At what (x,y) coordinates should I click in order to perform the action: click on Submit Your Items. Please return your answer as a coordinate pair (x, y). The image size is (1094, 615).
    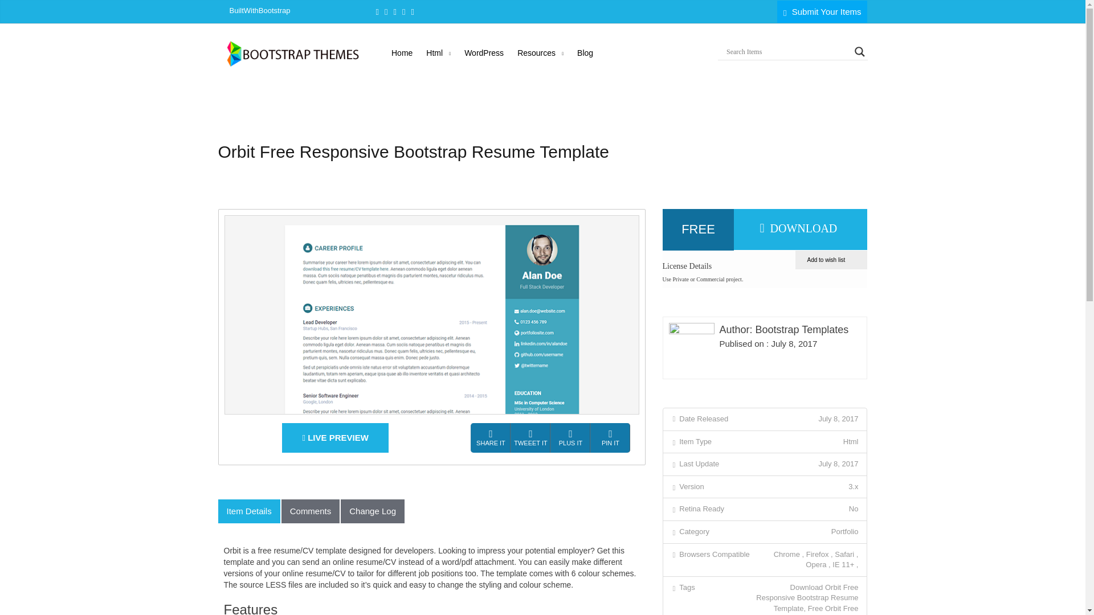
    Looking at the image, I should click on (822, 11).